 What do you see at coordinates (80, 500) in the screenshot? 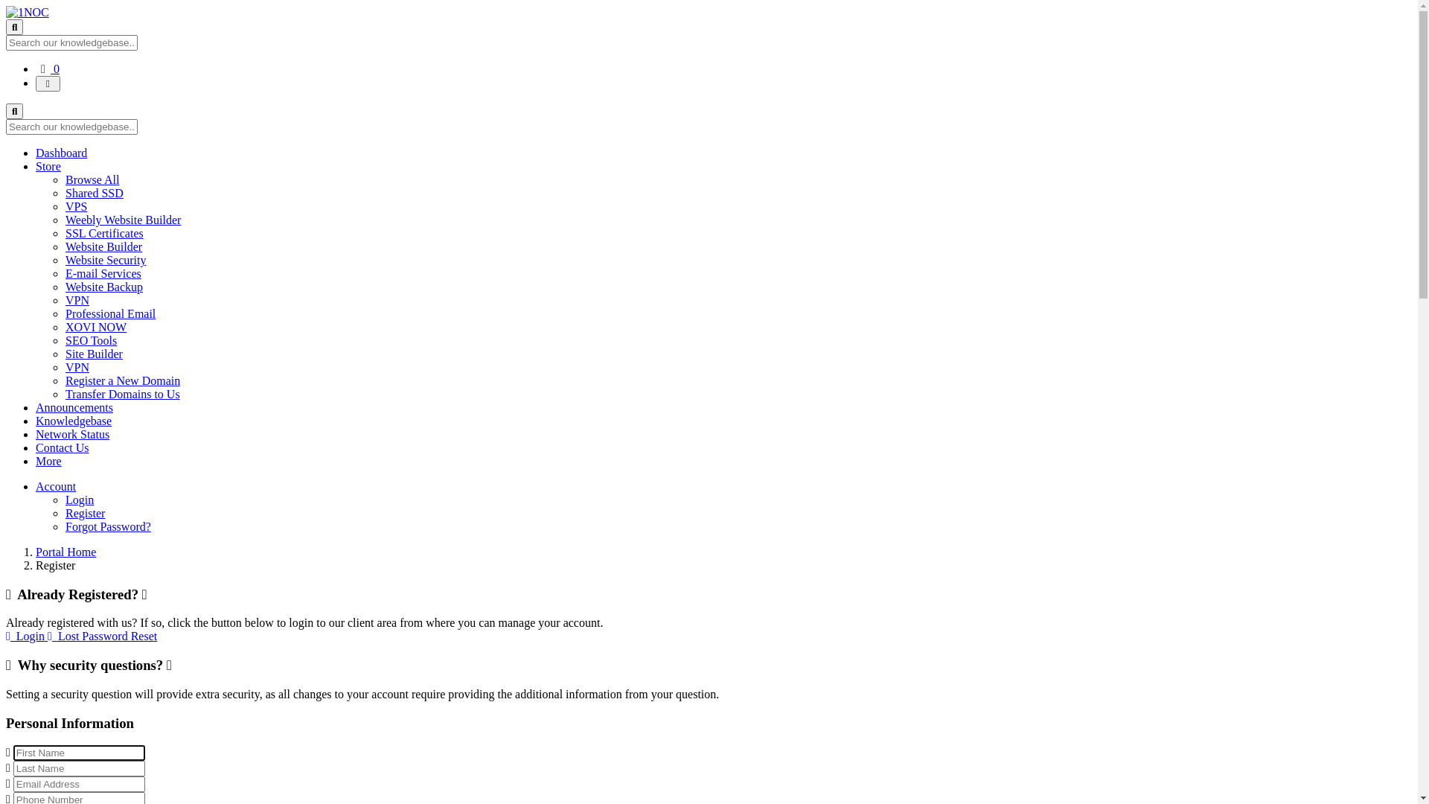
I see `Login` at bounding box center [80, 500].